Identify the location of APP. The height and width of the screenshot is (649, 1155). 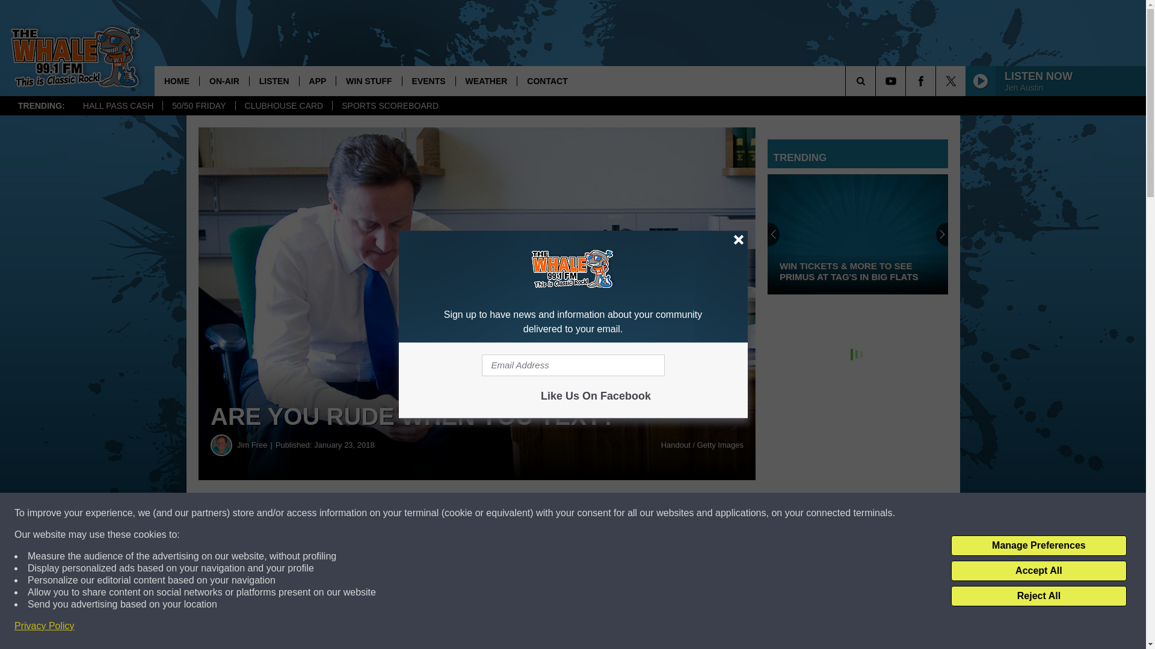
(318, 81).